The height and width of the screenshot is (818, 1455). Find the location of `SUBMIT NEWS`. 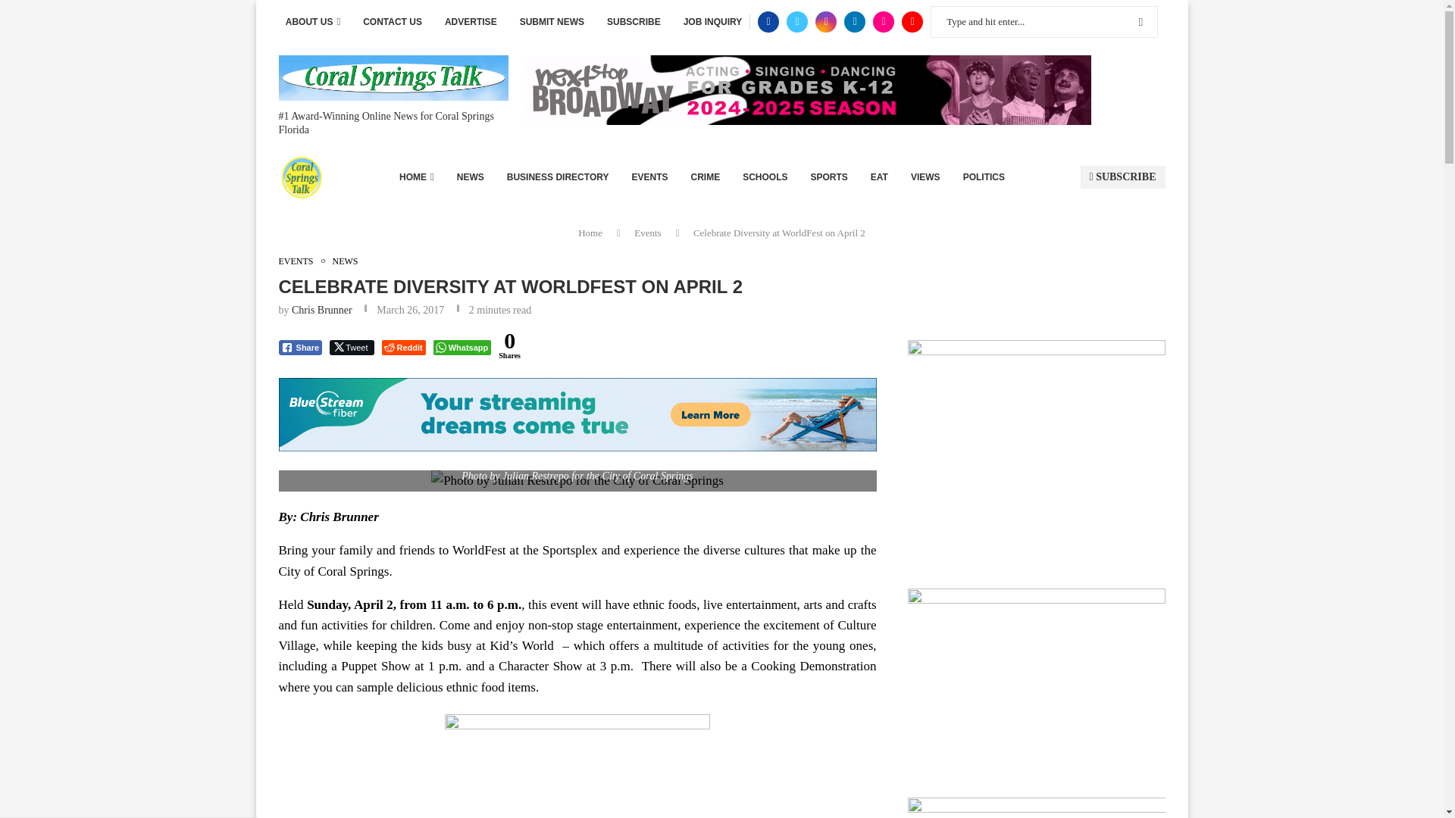

SUBMIT NEWS is located at coordinates (552, 22).